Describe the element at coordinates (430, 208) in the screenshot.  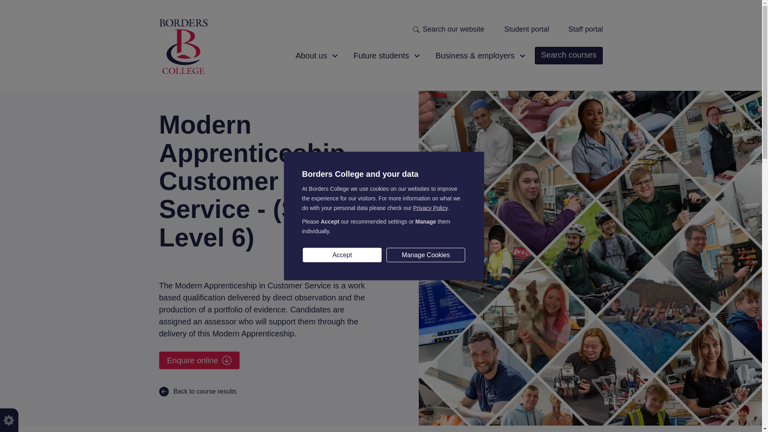
I see `Borders Privacy Policy` at that location.